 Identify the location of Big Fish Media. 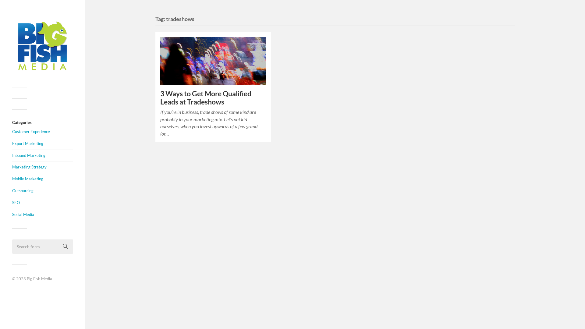
(40, 279).